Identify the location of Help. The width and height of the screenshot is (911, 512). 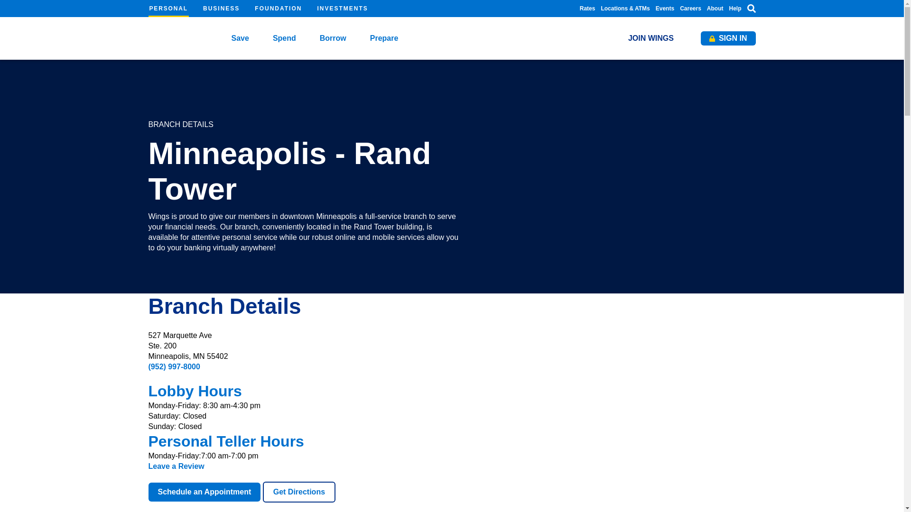
(735, 8).